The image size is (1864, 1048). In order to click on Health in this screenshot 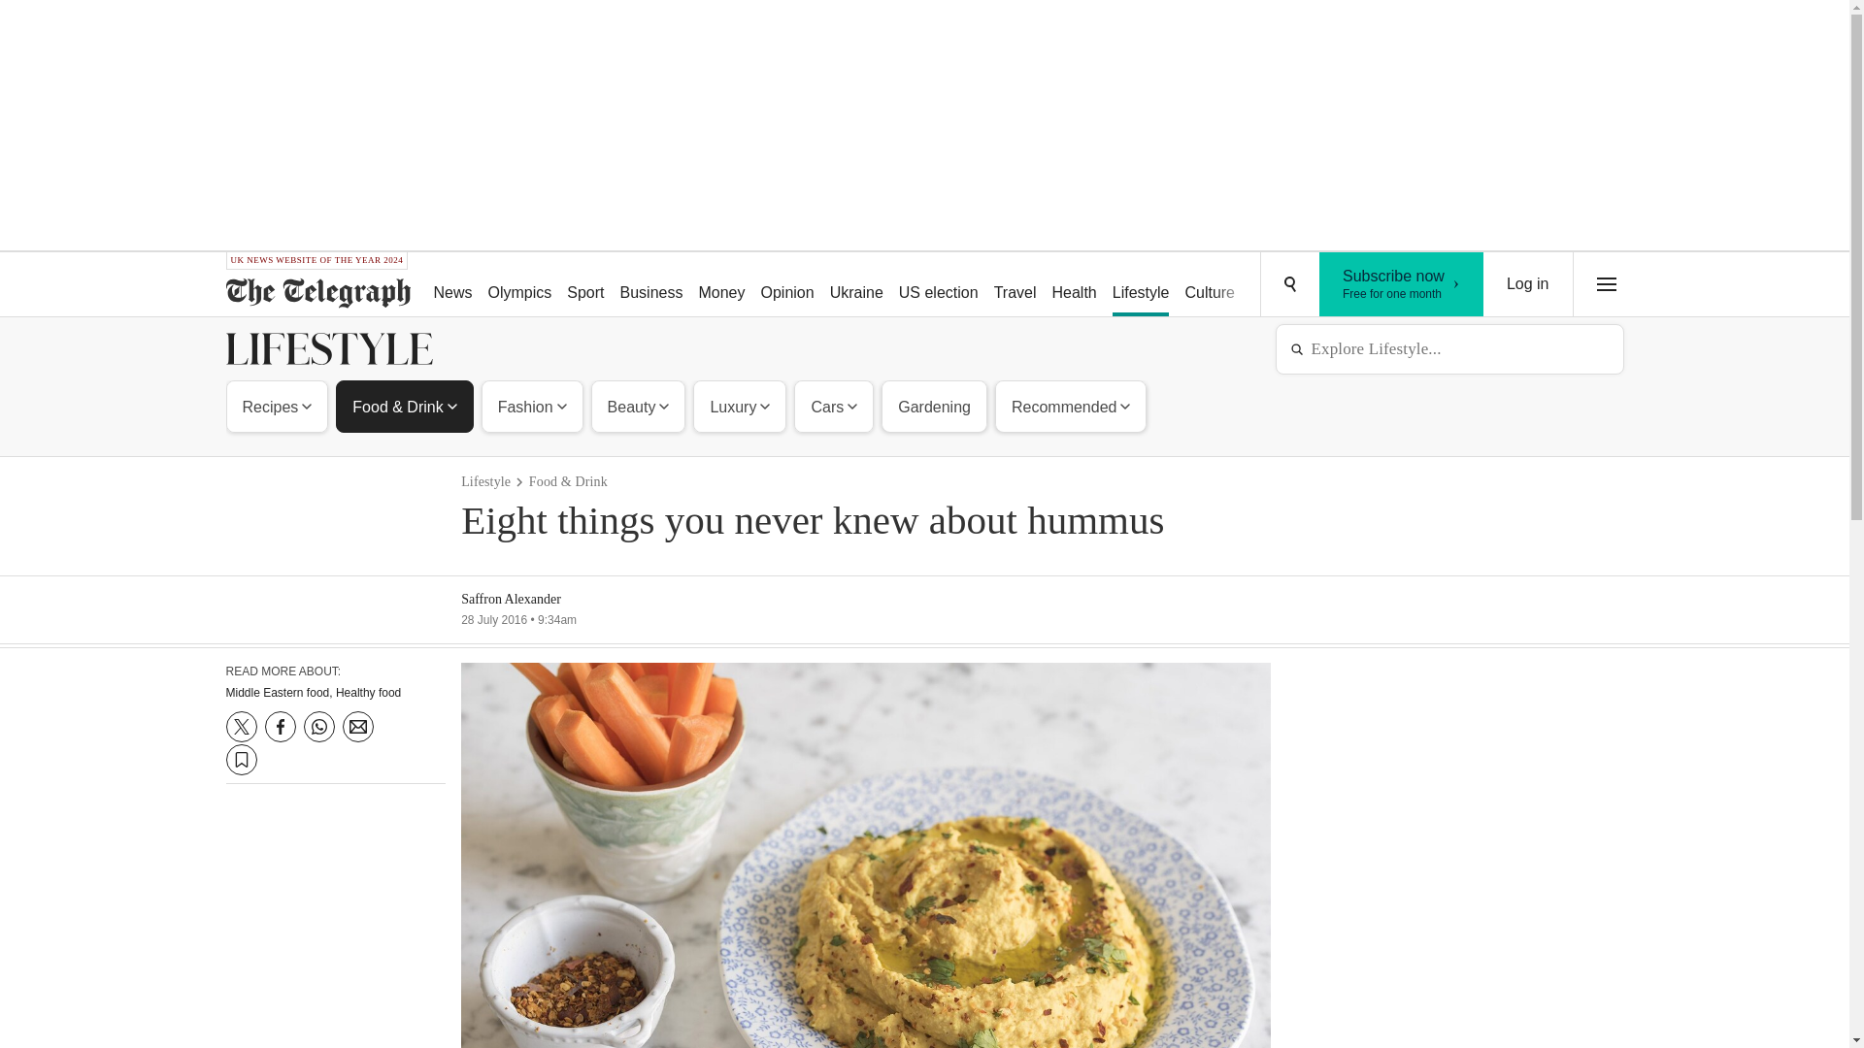, I will do `click(1074, 285)`.